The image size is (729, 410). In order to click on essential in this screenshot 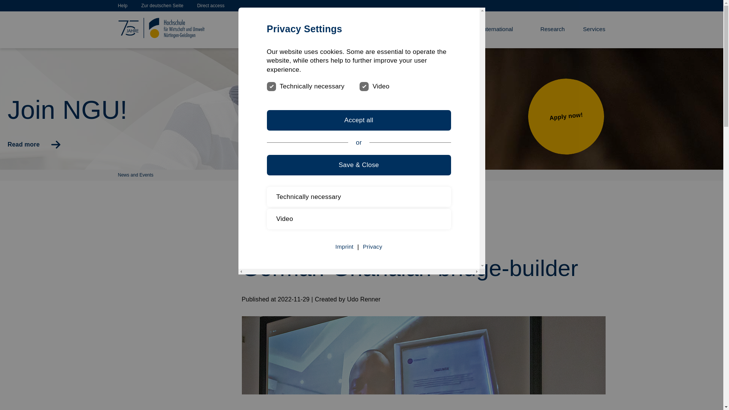, I will do `click(270, 86)`.